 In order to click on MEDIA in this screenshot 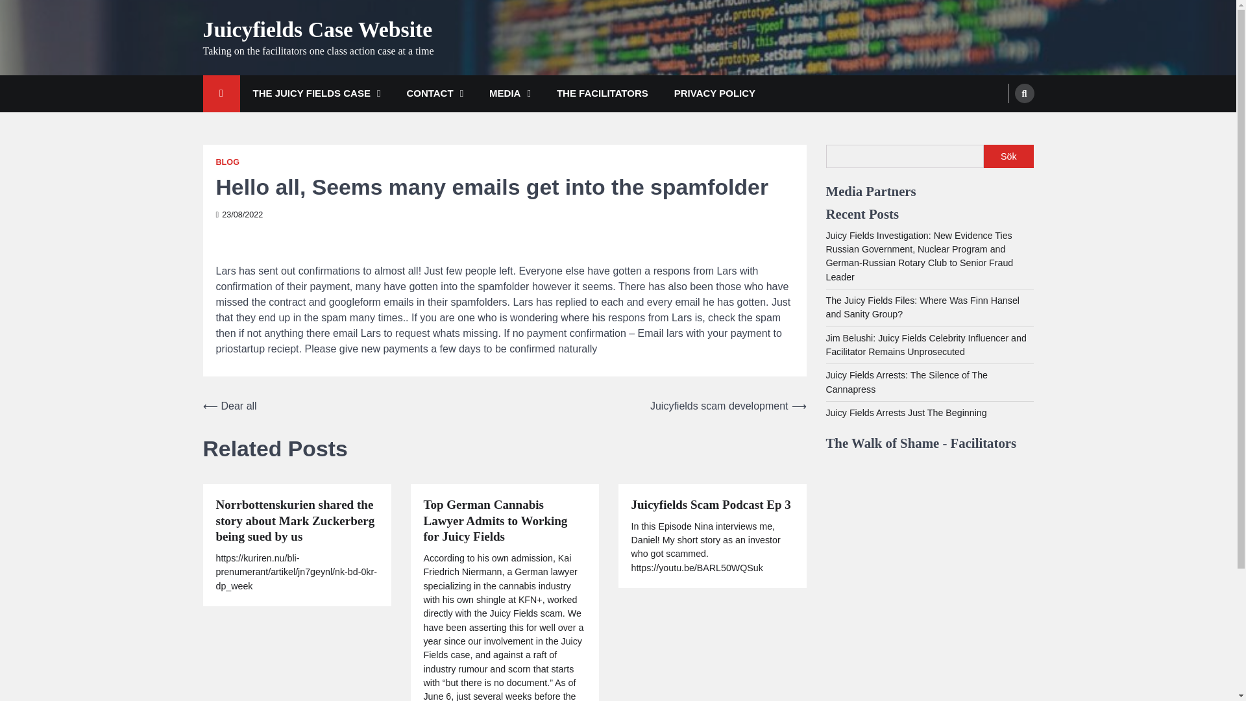, I will do `click(509, 93)`.